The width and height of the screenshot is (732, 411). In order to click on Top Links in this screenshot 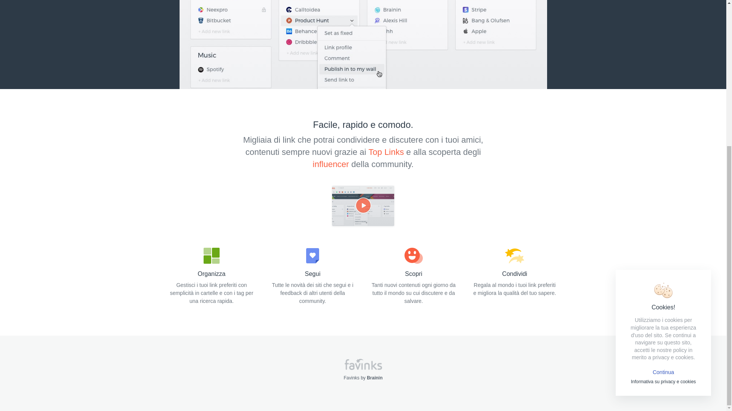, I will do `click(386, 151)`.